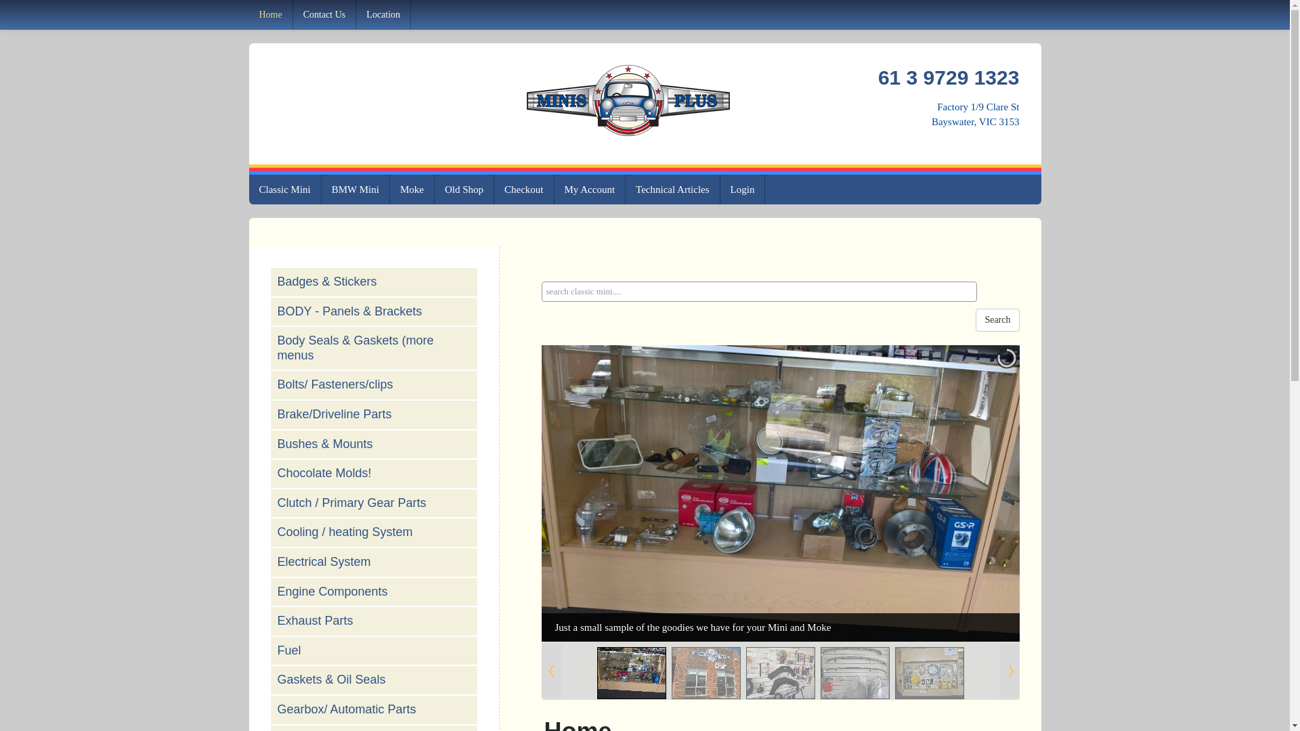 The width and height of the screenshot is (1300, 731). What do you see at coordinates (328, 282) in the screenshot?
I see `Badges & Stickers` at bounding box center [328, 282].